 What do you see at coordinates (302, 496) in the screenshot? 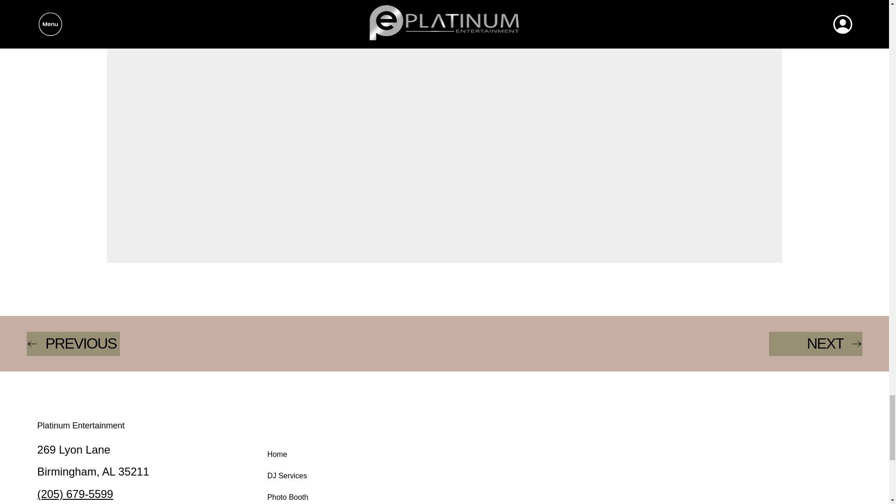
I see `Photo Booth` at bounding box center [302, 496].